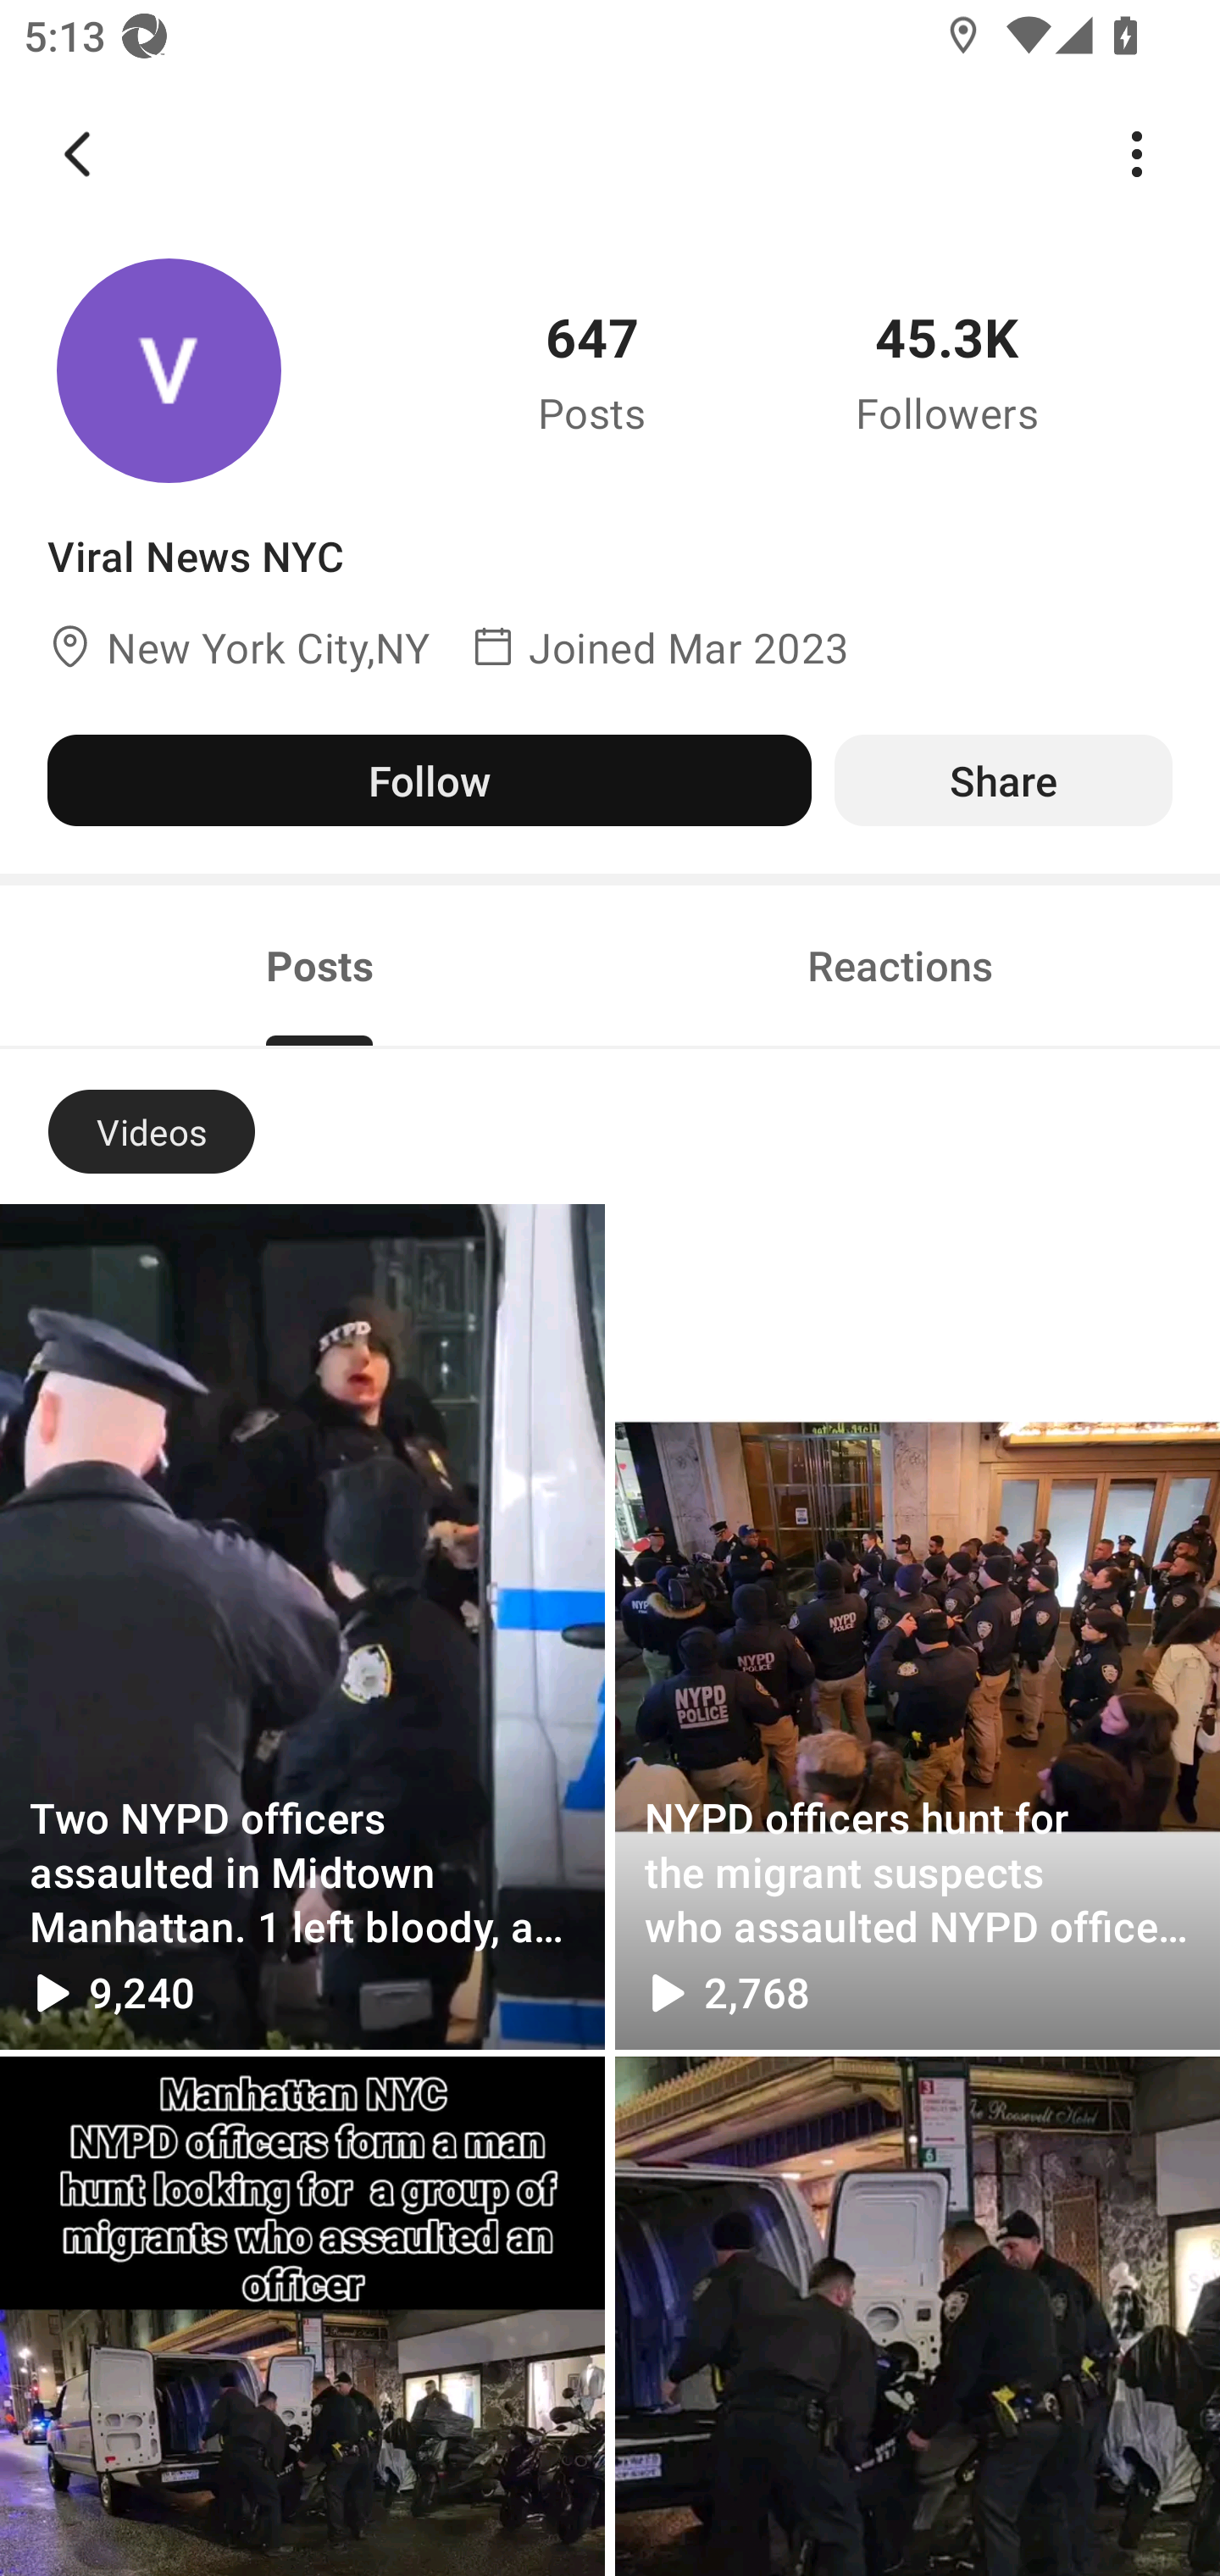 The width and height of the screenshot is (1220, 2576). I want to click on Reactions, so click(900, 966).